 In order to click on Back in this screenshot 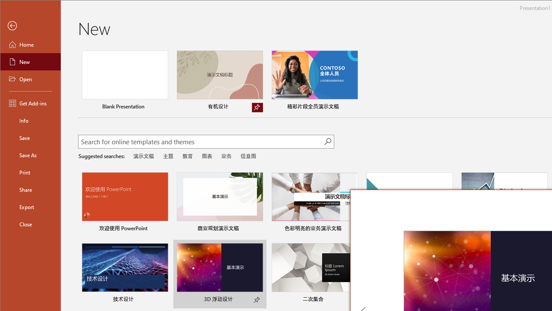, I will do `click(30, 26)`.